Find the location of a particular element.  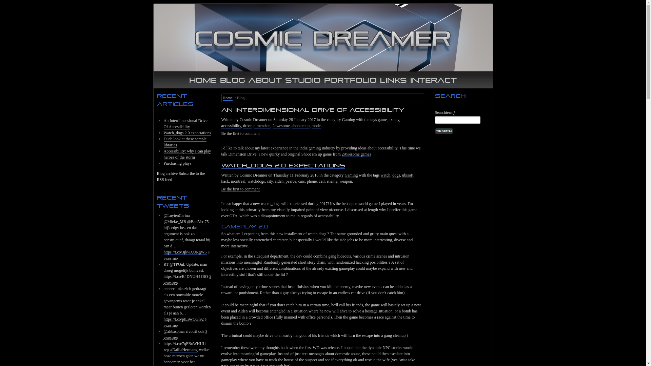

#DalilaHermans is located at coordinates (184, 350).